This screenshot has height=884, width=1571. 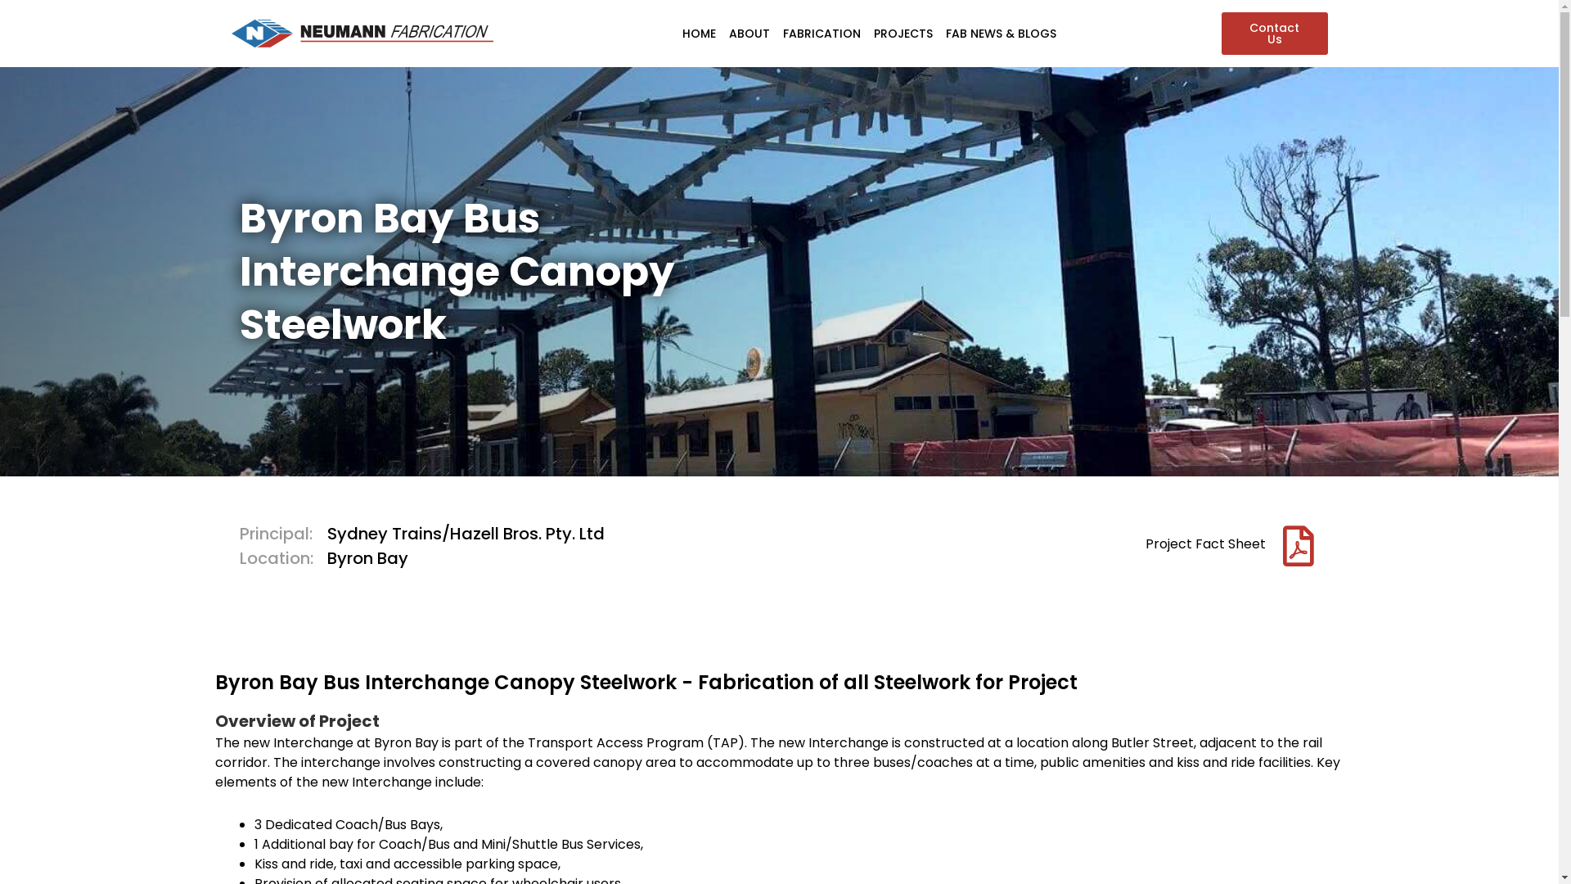 What do you see at coordinates (822, 34) in the screenshot?
I see `FABRICATION` at bounding box center [822, 34].